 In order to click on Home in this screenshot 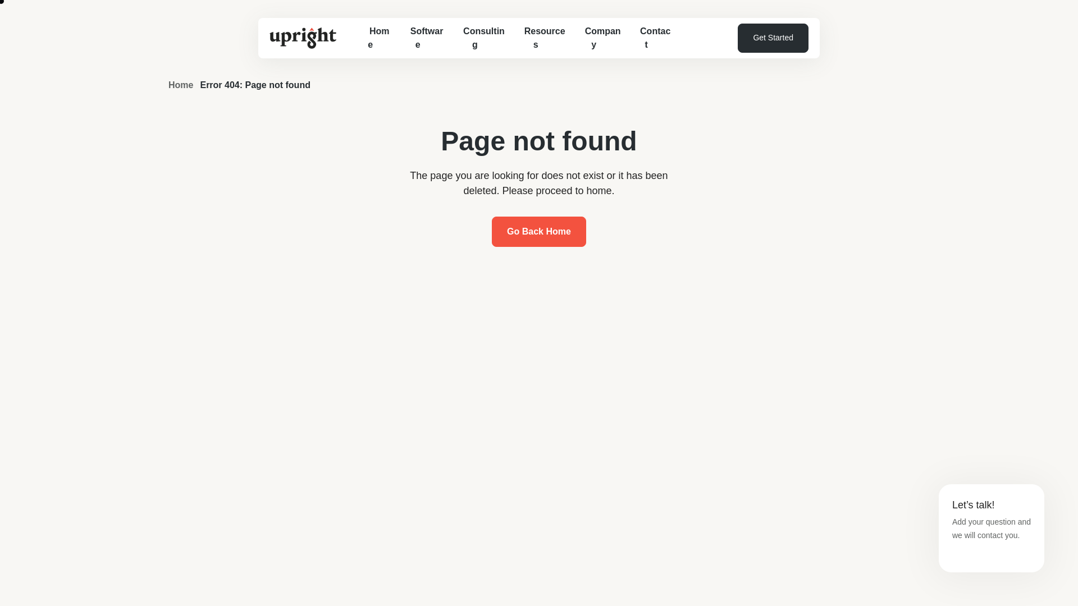, I will do `click(370, 48)`.